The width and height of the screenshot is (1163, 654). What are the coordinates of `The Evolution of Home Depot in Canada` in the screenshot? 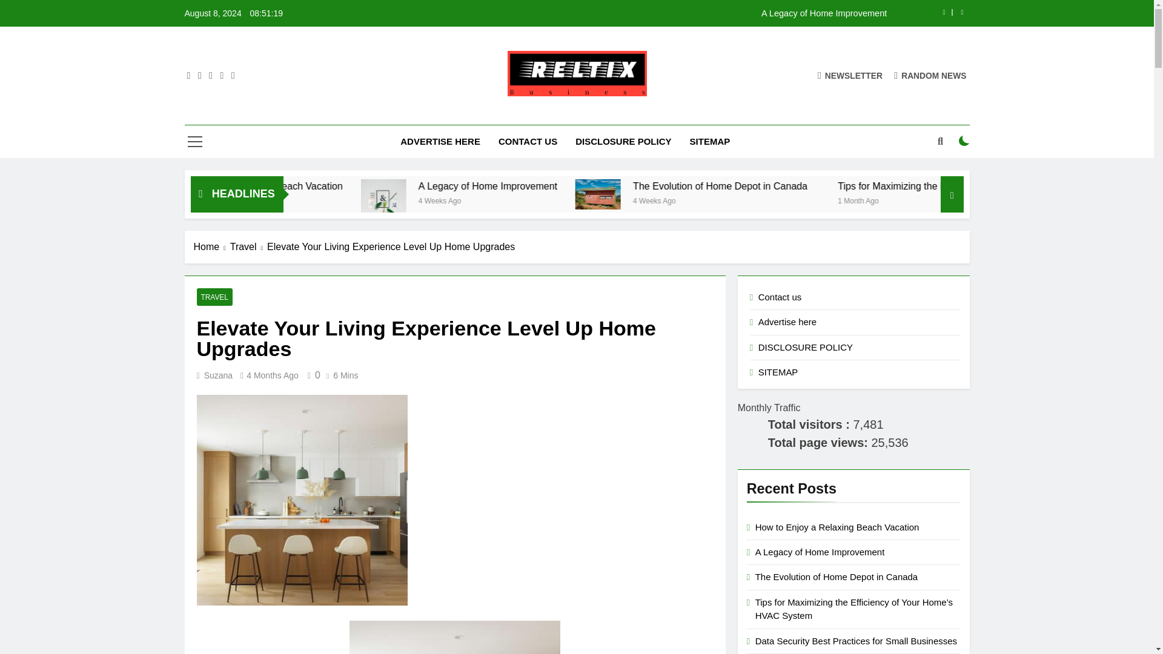 It's located at (838, 187).